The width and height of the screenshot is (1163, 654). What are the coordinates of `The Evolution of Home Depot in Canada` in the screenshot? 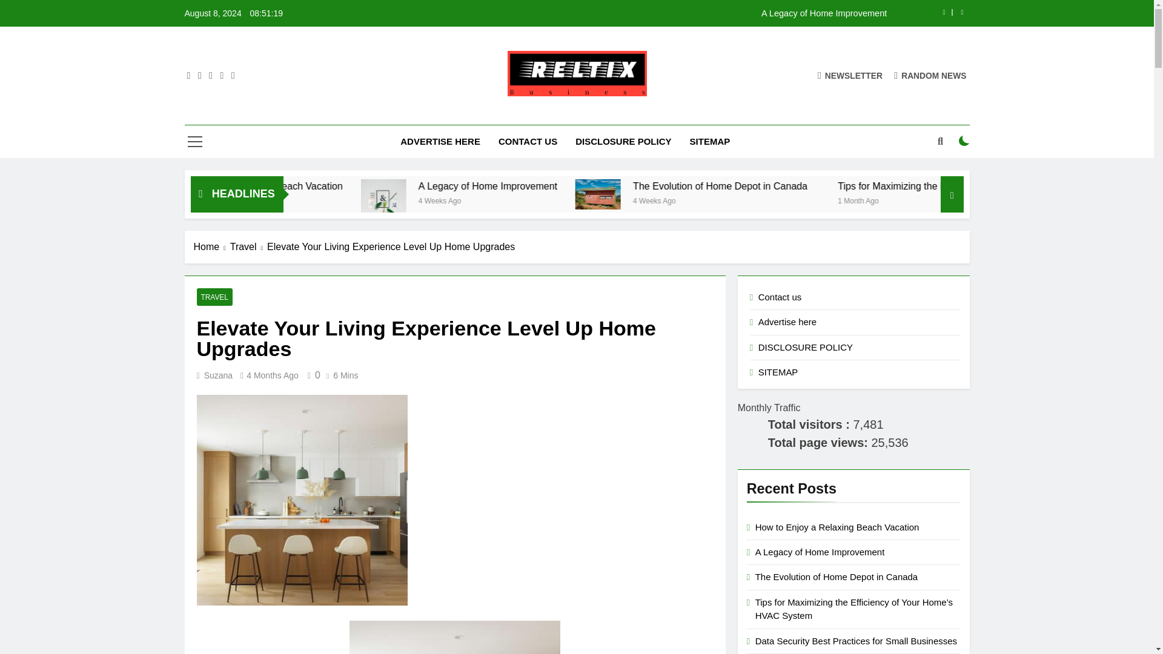 It's located at (838, 187).